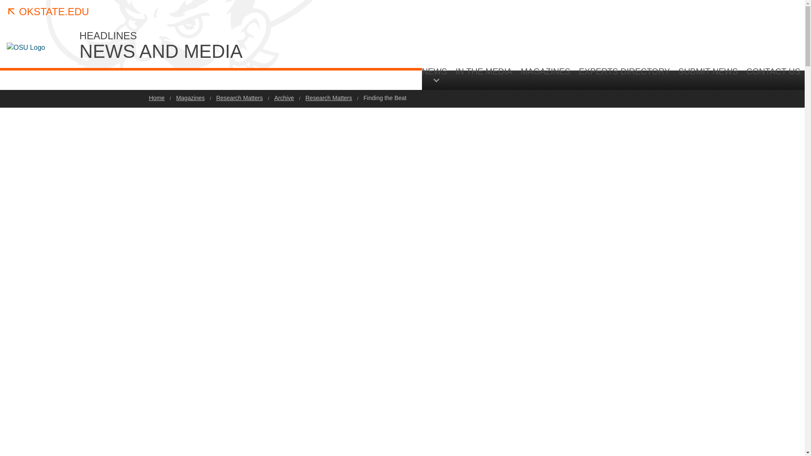  I want to click on OKSTATE.EDU, so click(48, 12).